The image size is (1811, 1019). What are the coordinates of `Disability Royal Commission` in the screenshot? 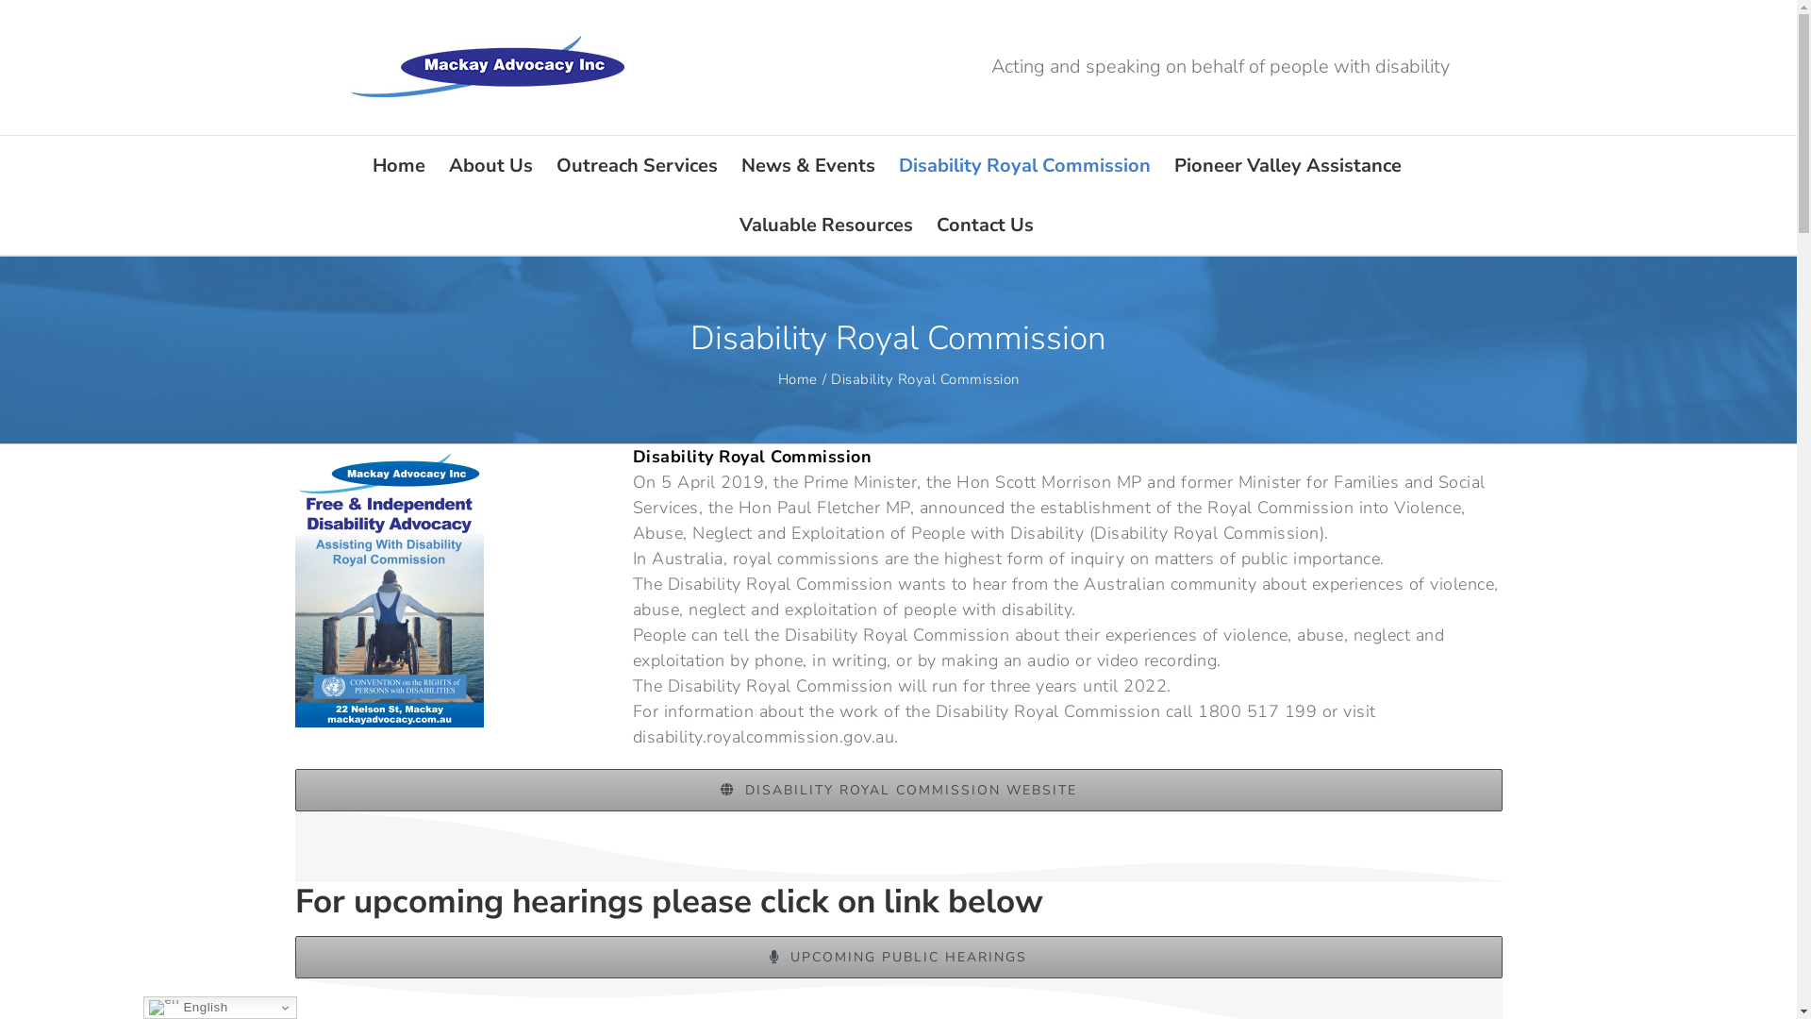 It's located at (1024, 166).